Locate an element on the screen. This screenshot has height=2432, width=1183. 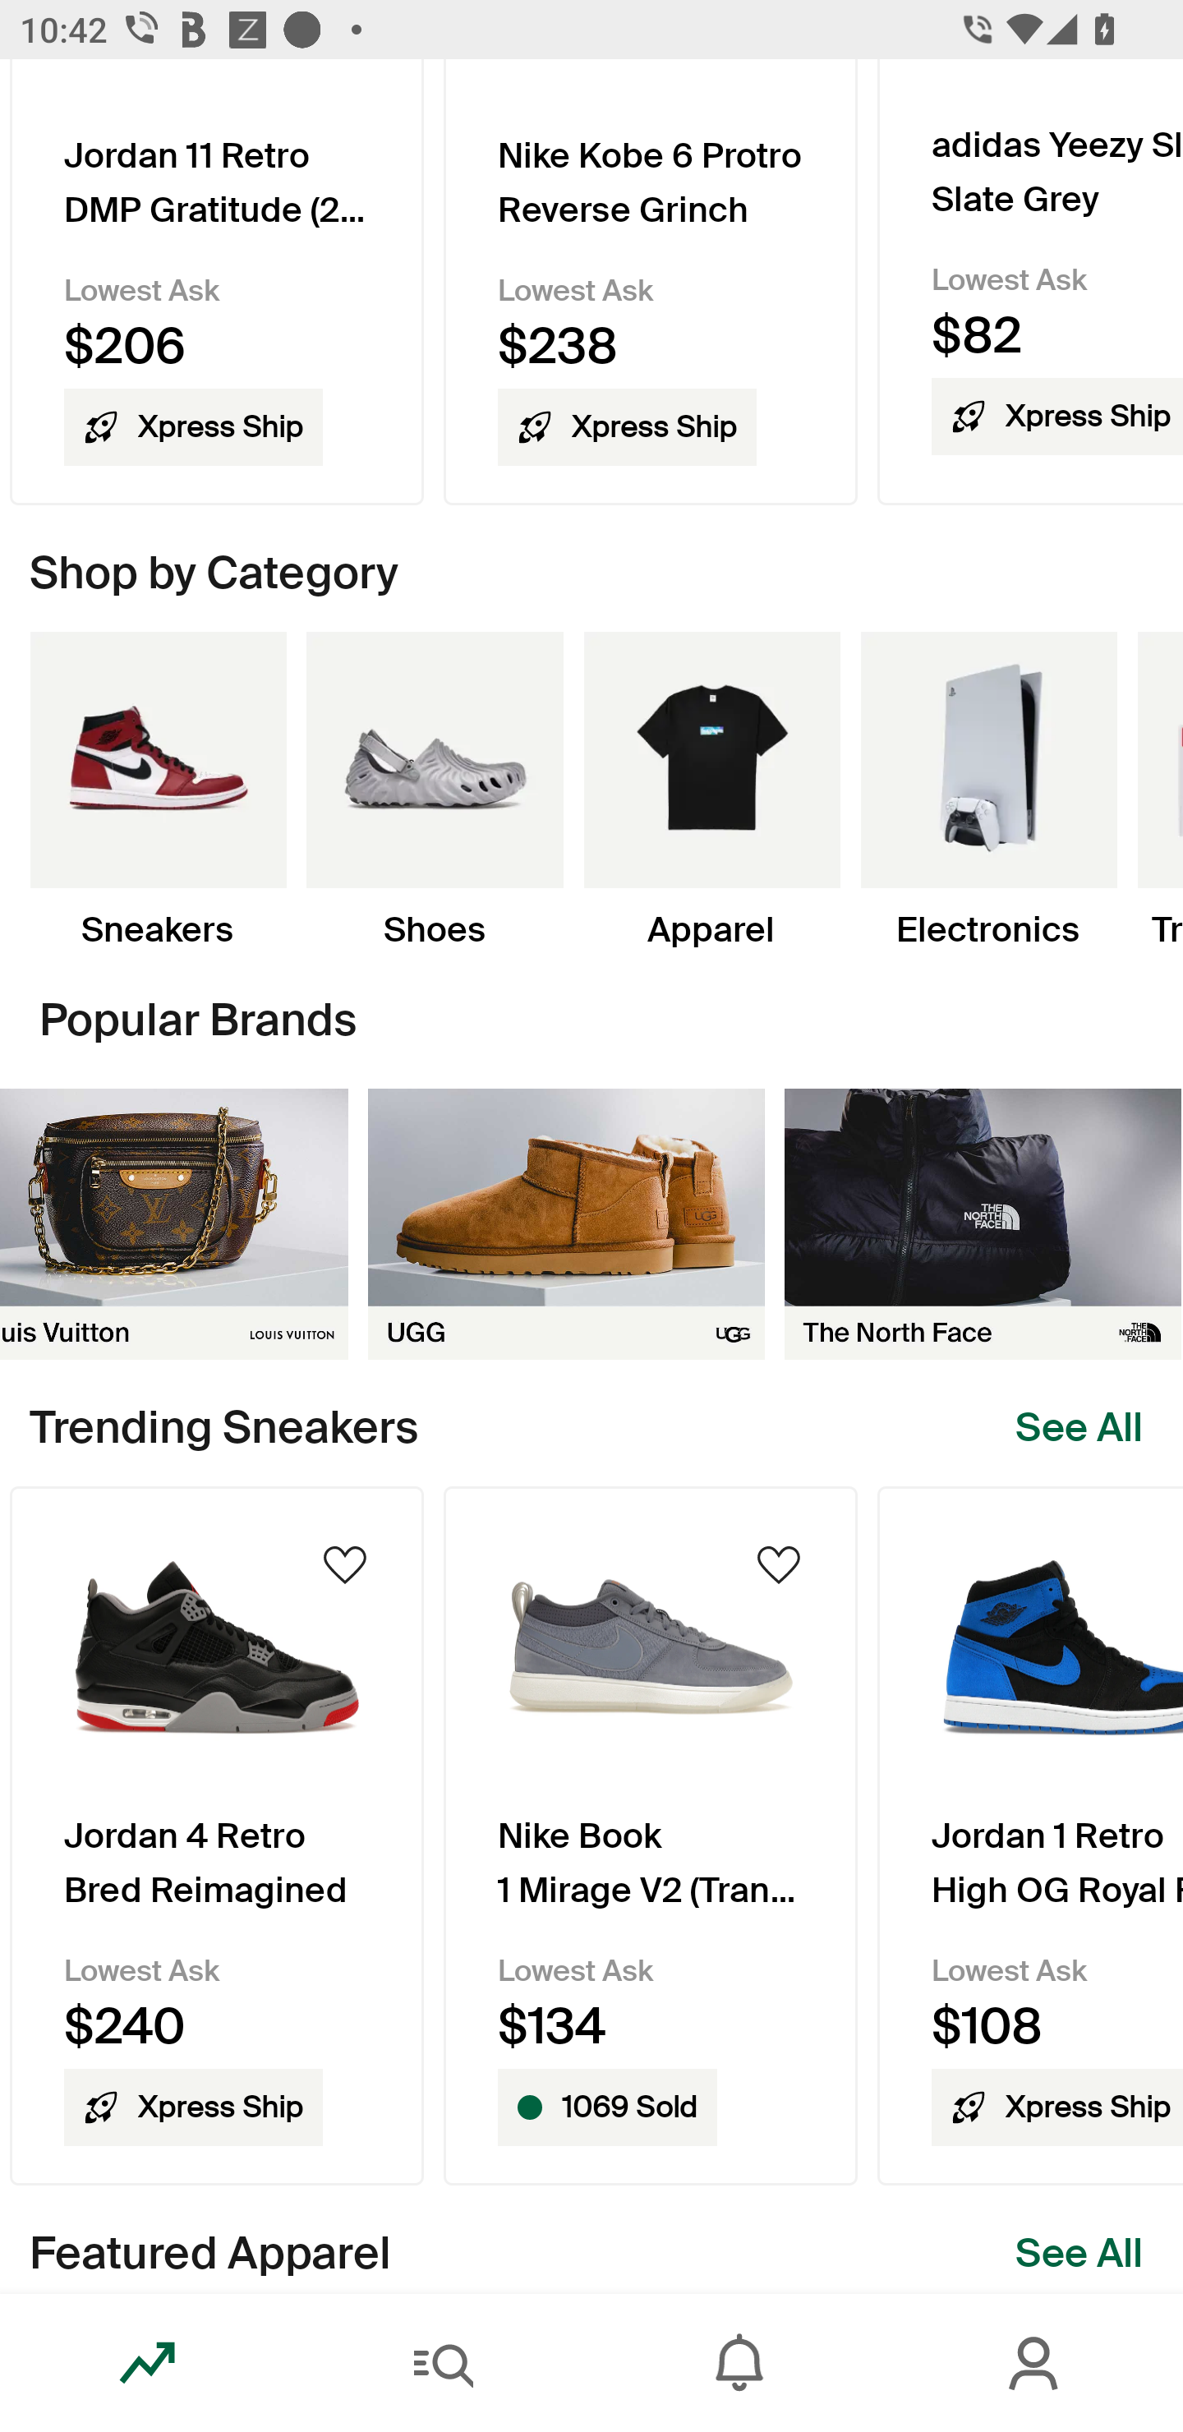
Product Image Apparel is located at coordinates (711, 792).